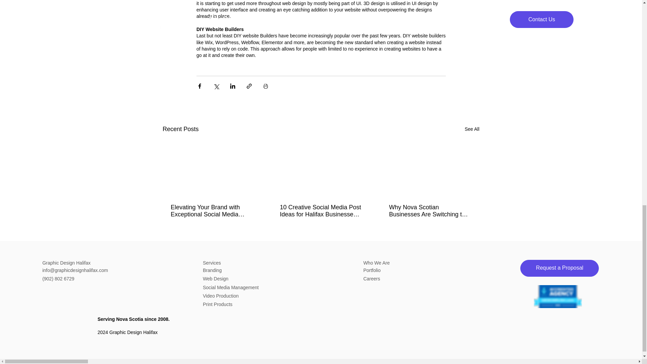 The width and height of the screenshot is (647, 364). I want to click on Branding, so click(212, 270).